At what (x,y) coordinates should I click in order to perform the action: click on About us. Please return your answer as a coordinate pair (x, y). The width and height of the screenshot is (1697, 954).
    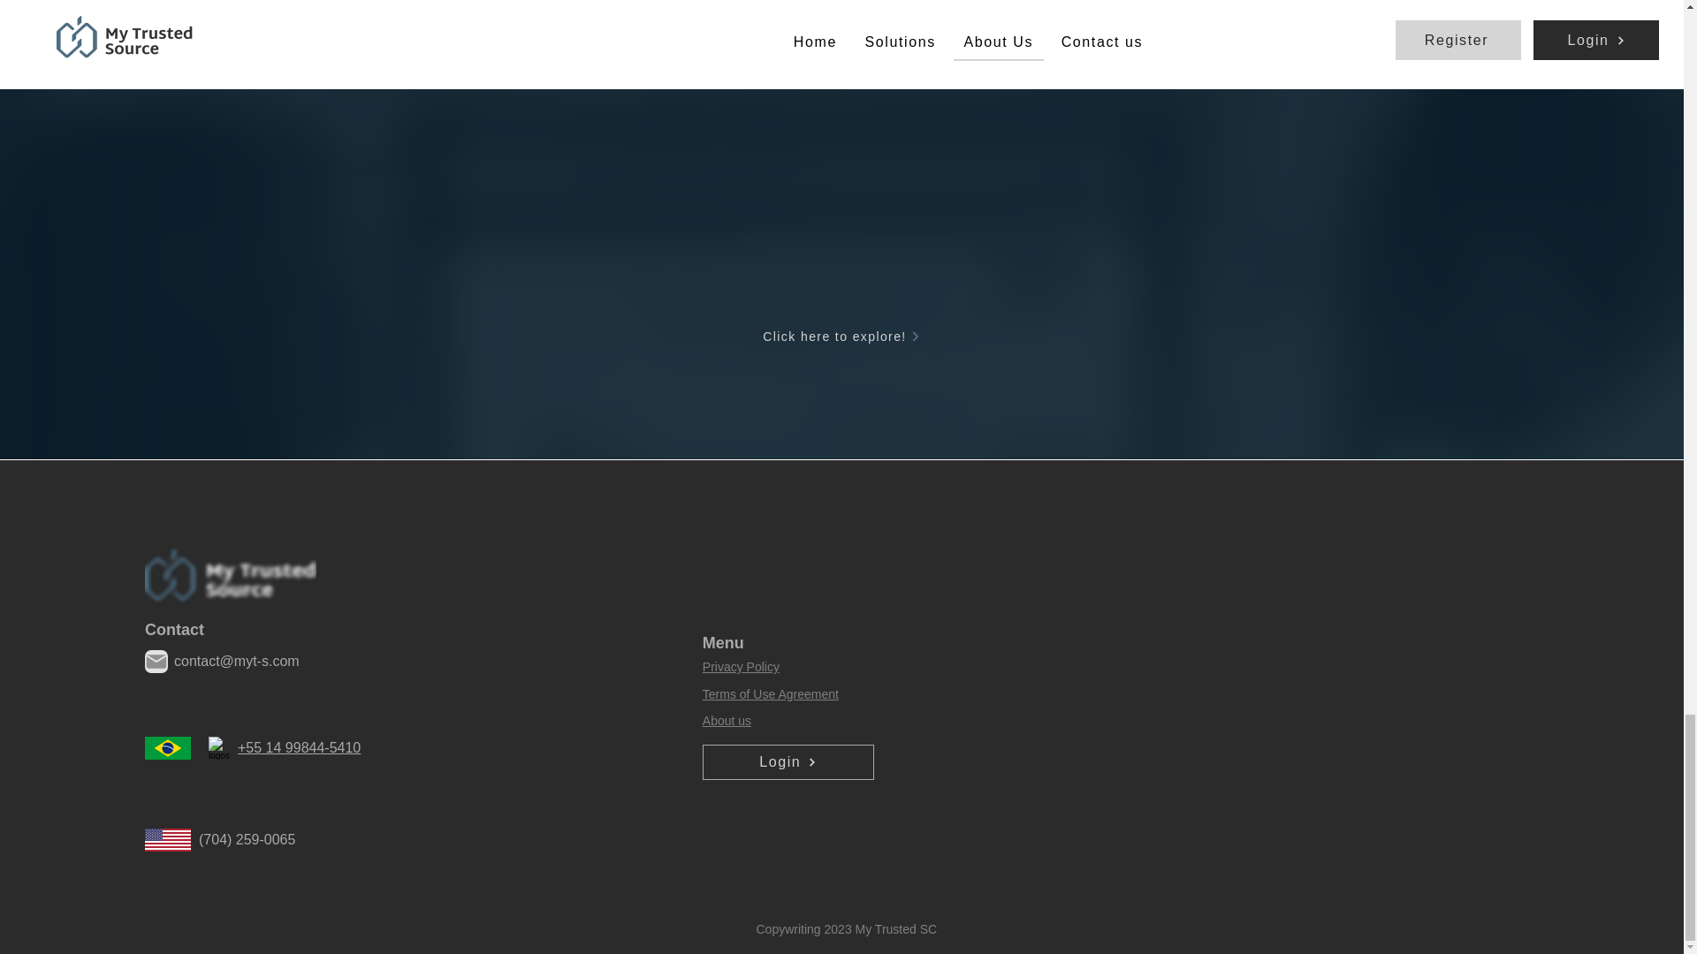
    Looking at the image, I should click on (727, 721).